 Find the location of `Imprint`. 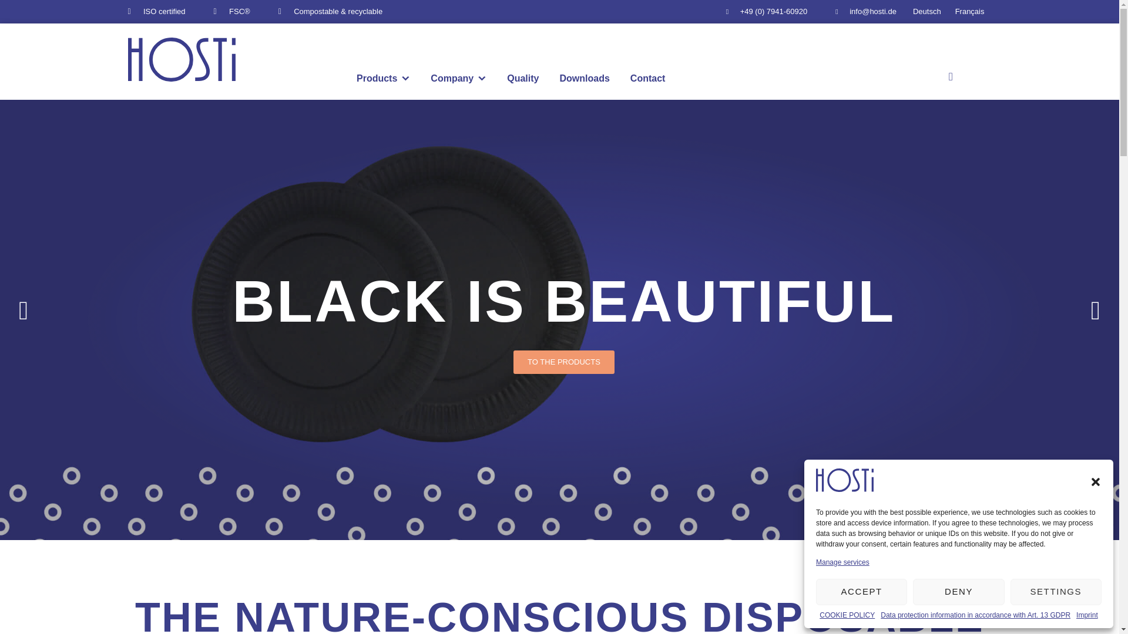

Imprint is located at coordinates (1087, 615).